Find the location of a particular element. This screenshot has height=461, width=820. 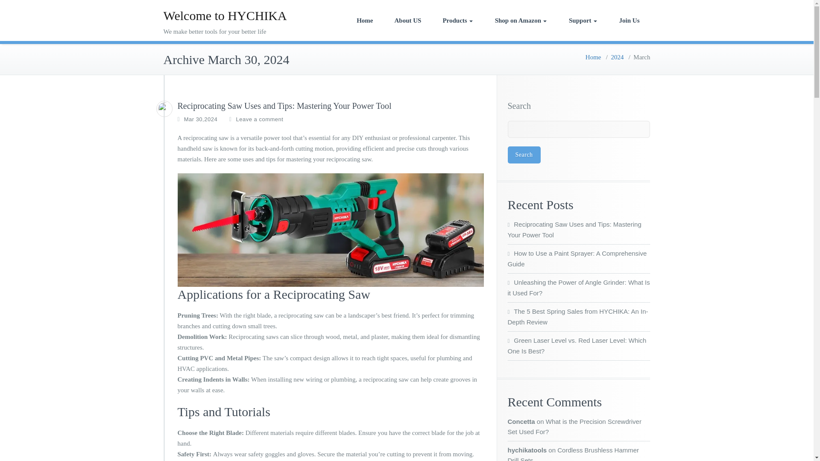

Leave a comment is located at coordinates (260, 120).